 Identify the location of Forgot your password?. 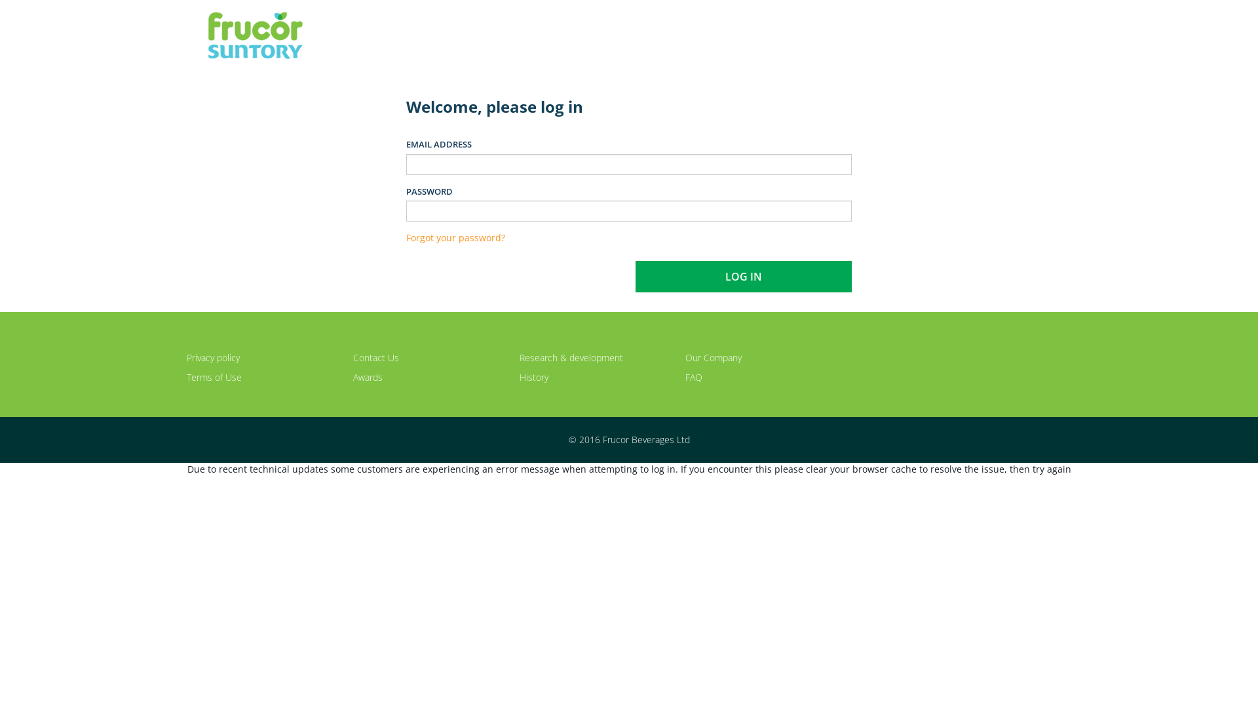
(456, 237).